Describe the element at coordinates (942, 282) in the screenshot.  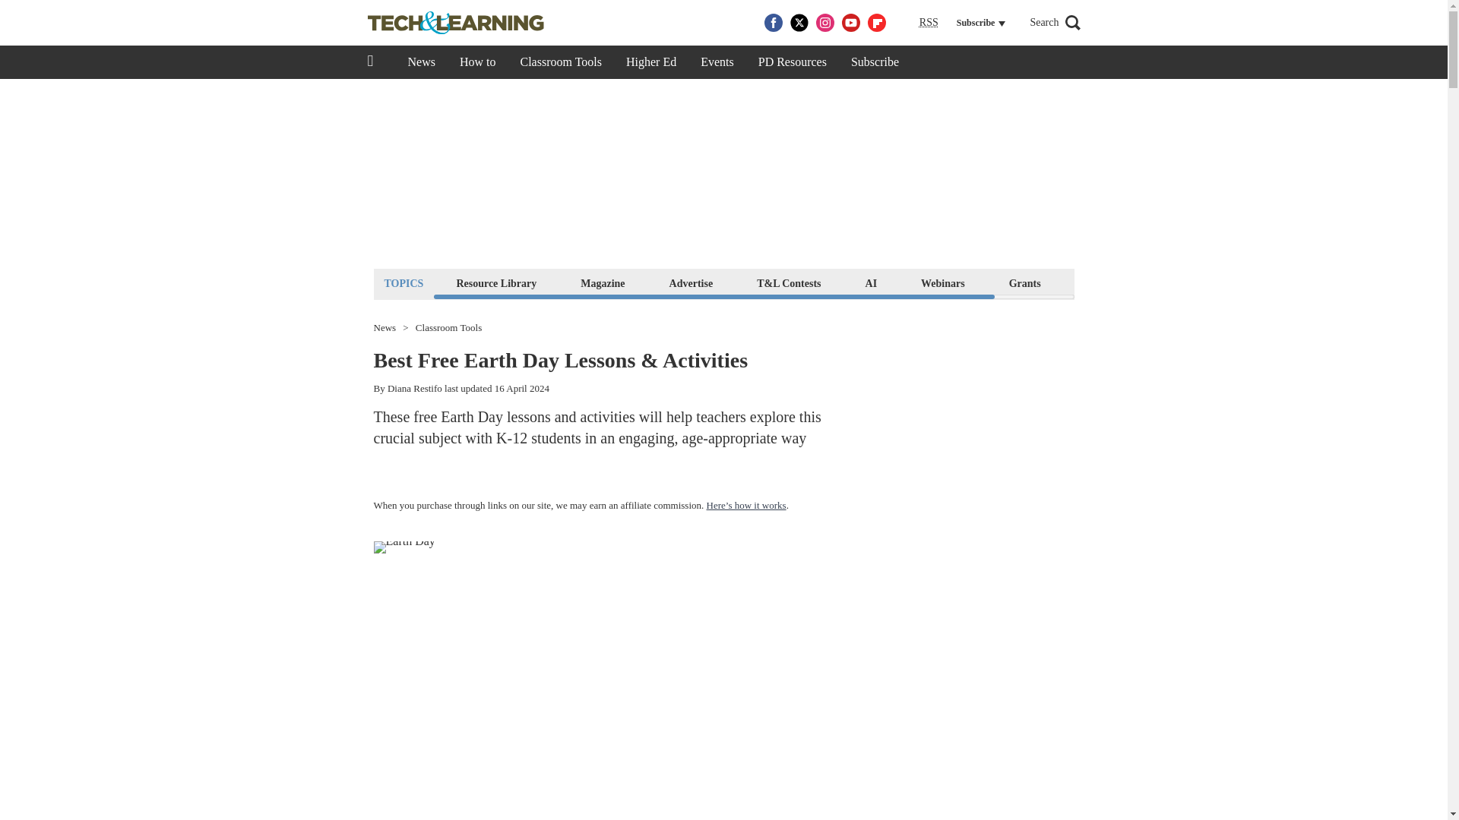
I see `Webinars` at that location.